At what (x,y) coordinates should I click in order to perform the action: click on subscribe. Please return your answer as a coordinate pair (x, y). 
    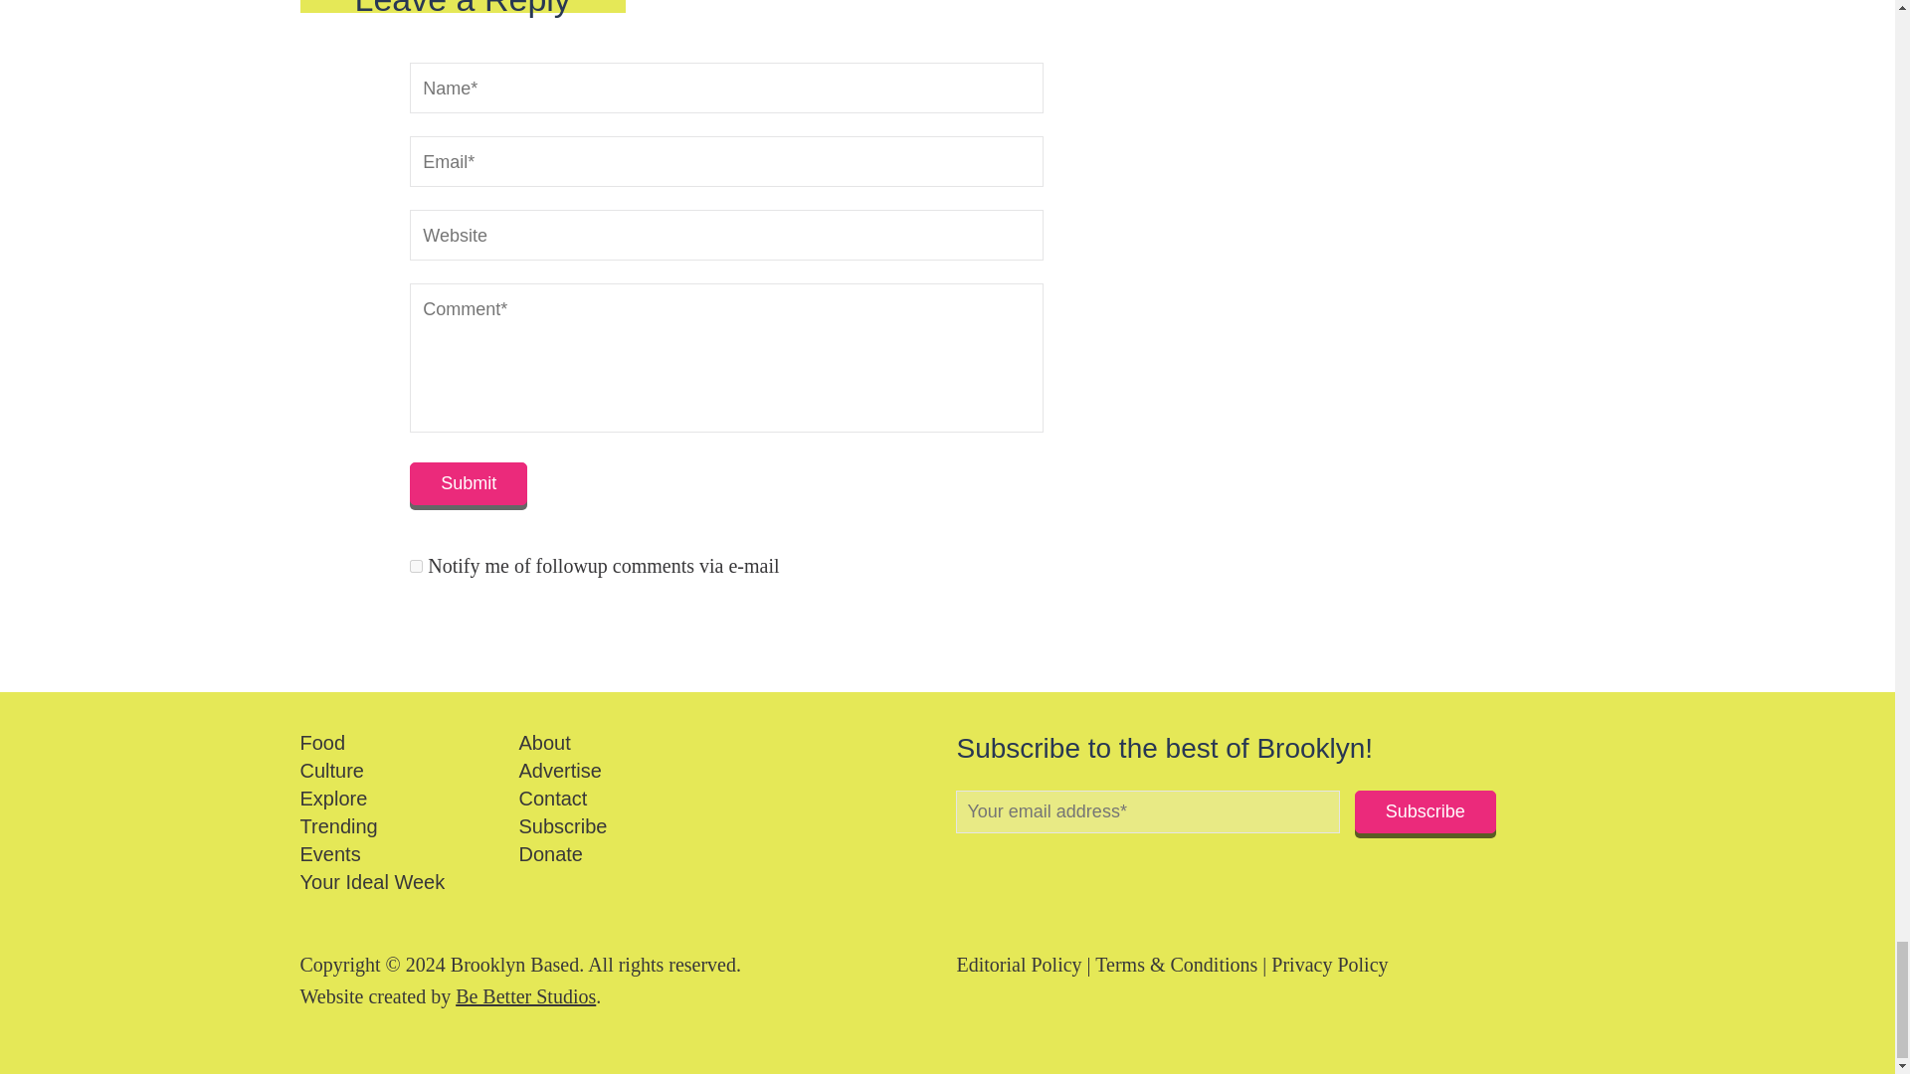
    Looking at the image, I should click on (416, 565).